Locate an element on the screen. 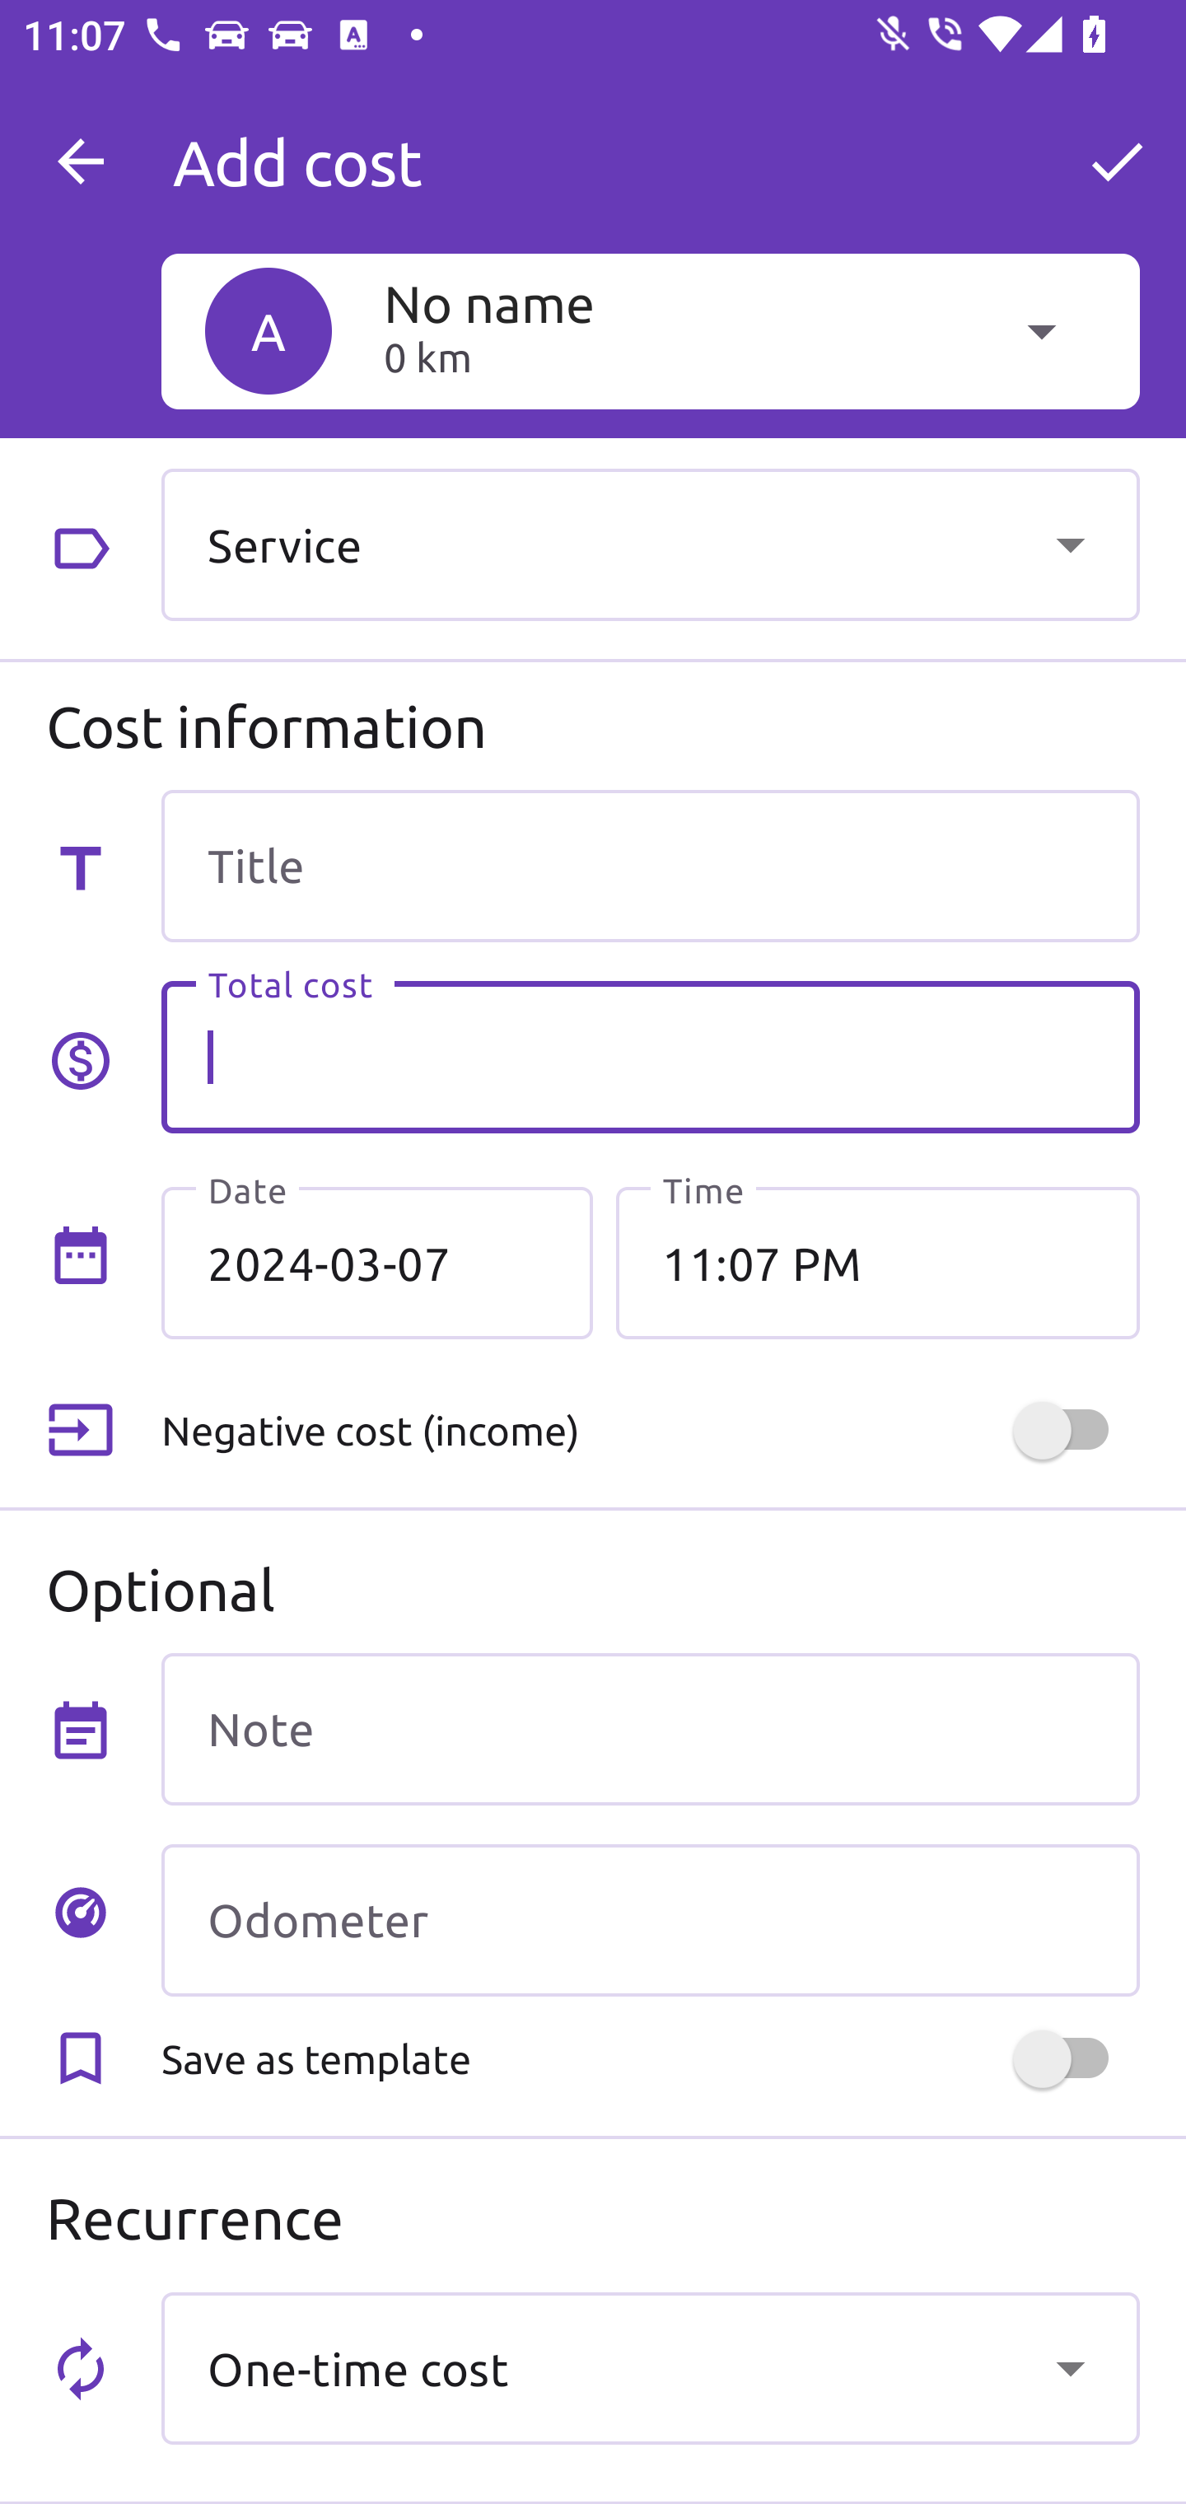 The image size is (1186, 2504). Negative cost (income) is located at coordinates (650, 1431).